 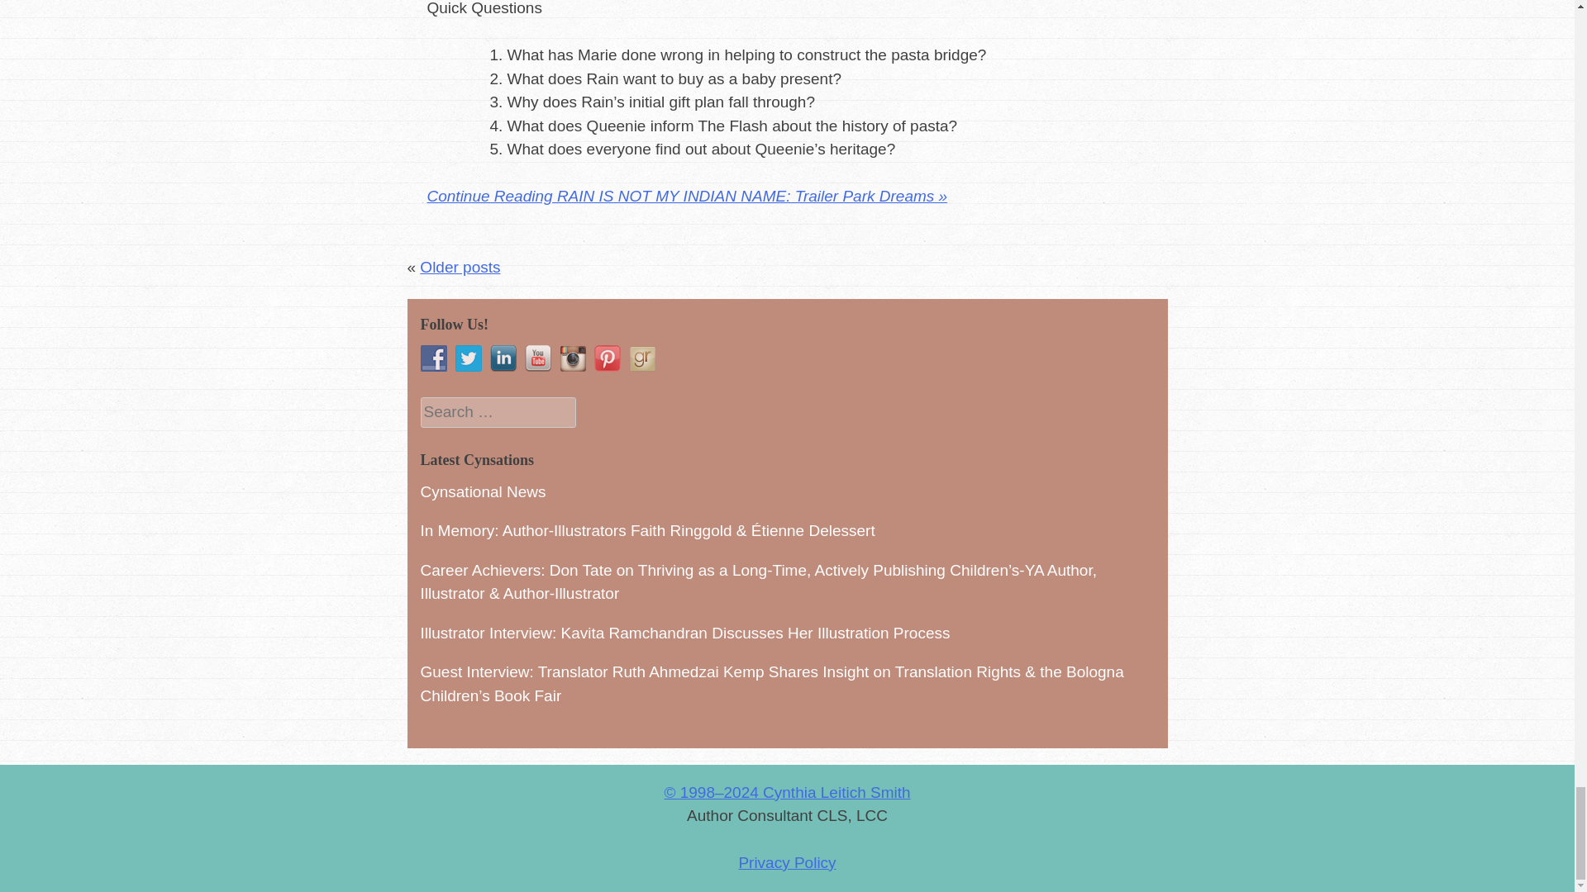 I want to click on Follow Us on Twitter, so click(x=467, y=358).